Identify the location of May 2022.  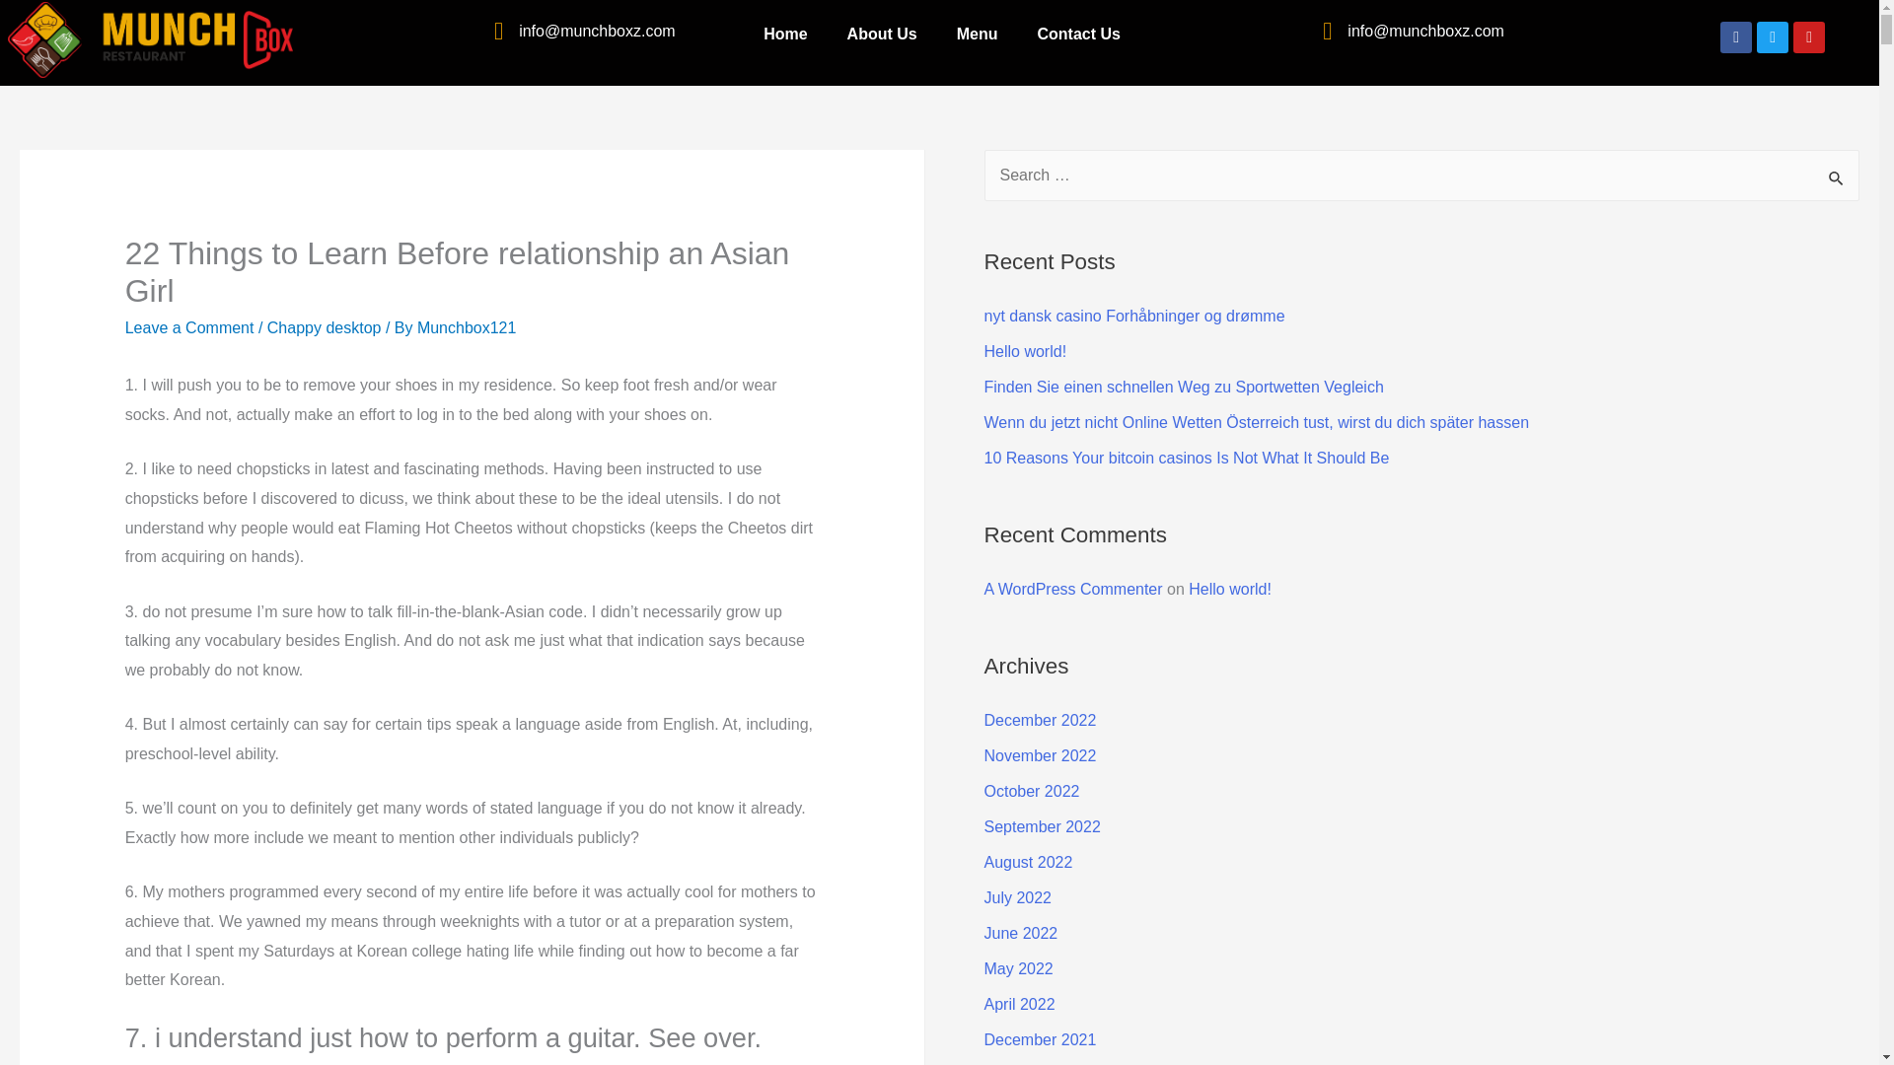
(1018, 968).